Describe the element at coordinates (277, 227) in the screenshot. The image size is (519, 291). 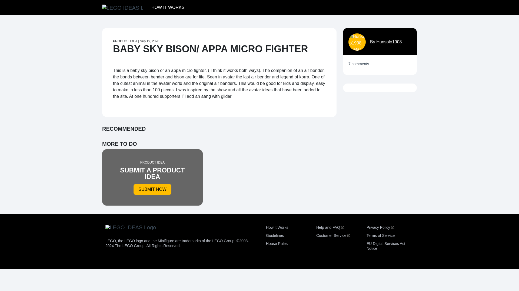
I see `Help and FAQ` at that location.